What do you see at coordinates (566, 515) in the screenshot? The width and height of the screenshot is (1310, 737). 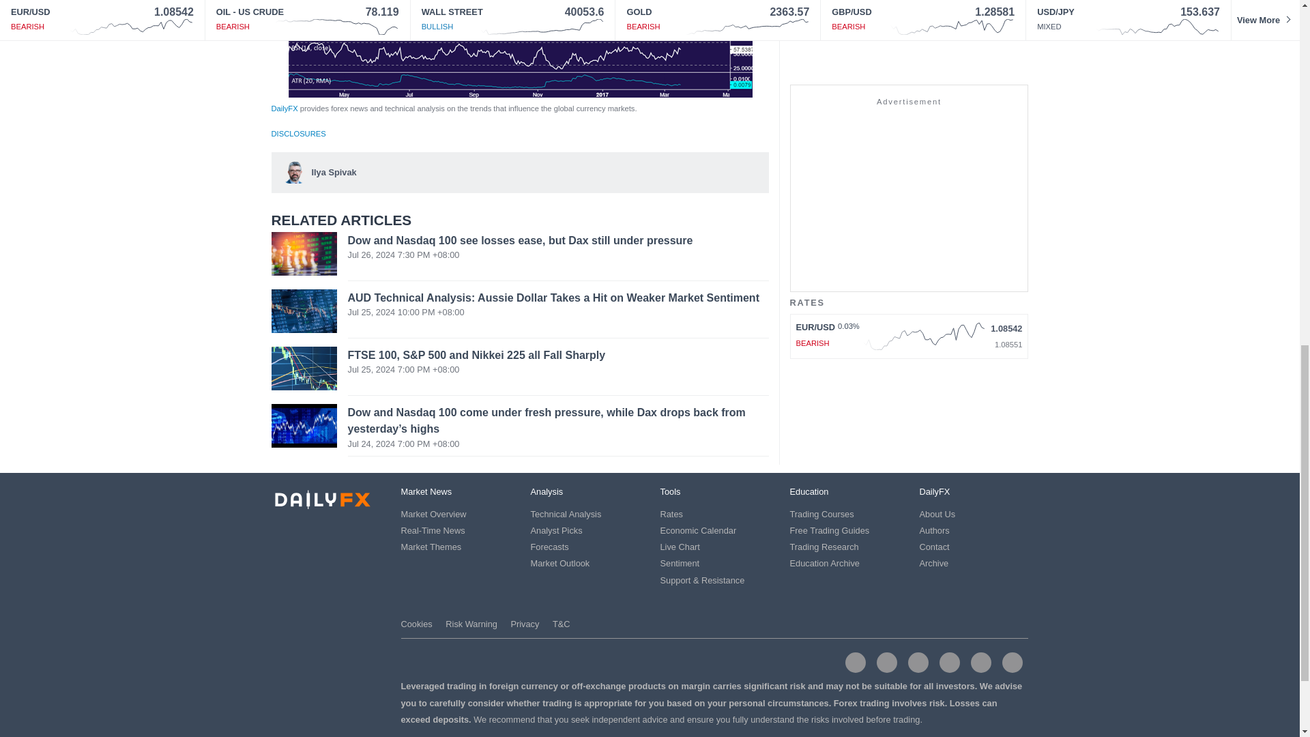 I see `Technical Analysis` at bounding box center [566, 515].